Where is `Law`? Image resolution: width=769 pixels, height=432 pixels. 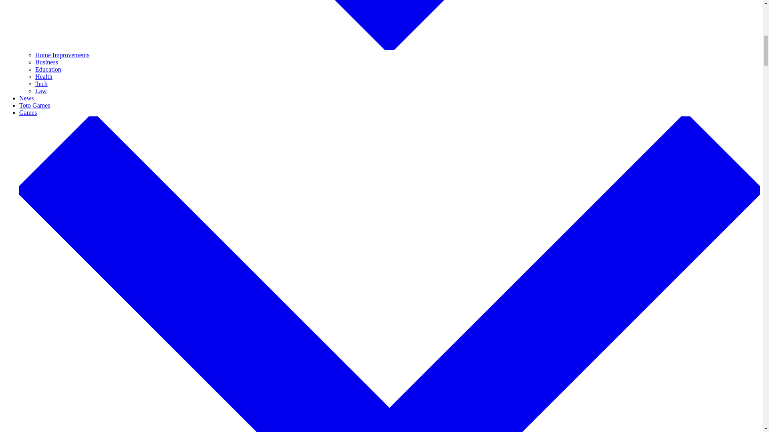 Law is located at coordinates (41, 91).